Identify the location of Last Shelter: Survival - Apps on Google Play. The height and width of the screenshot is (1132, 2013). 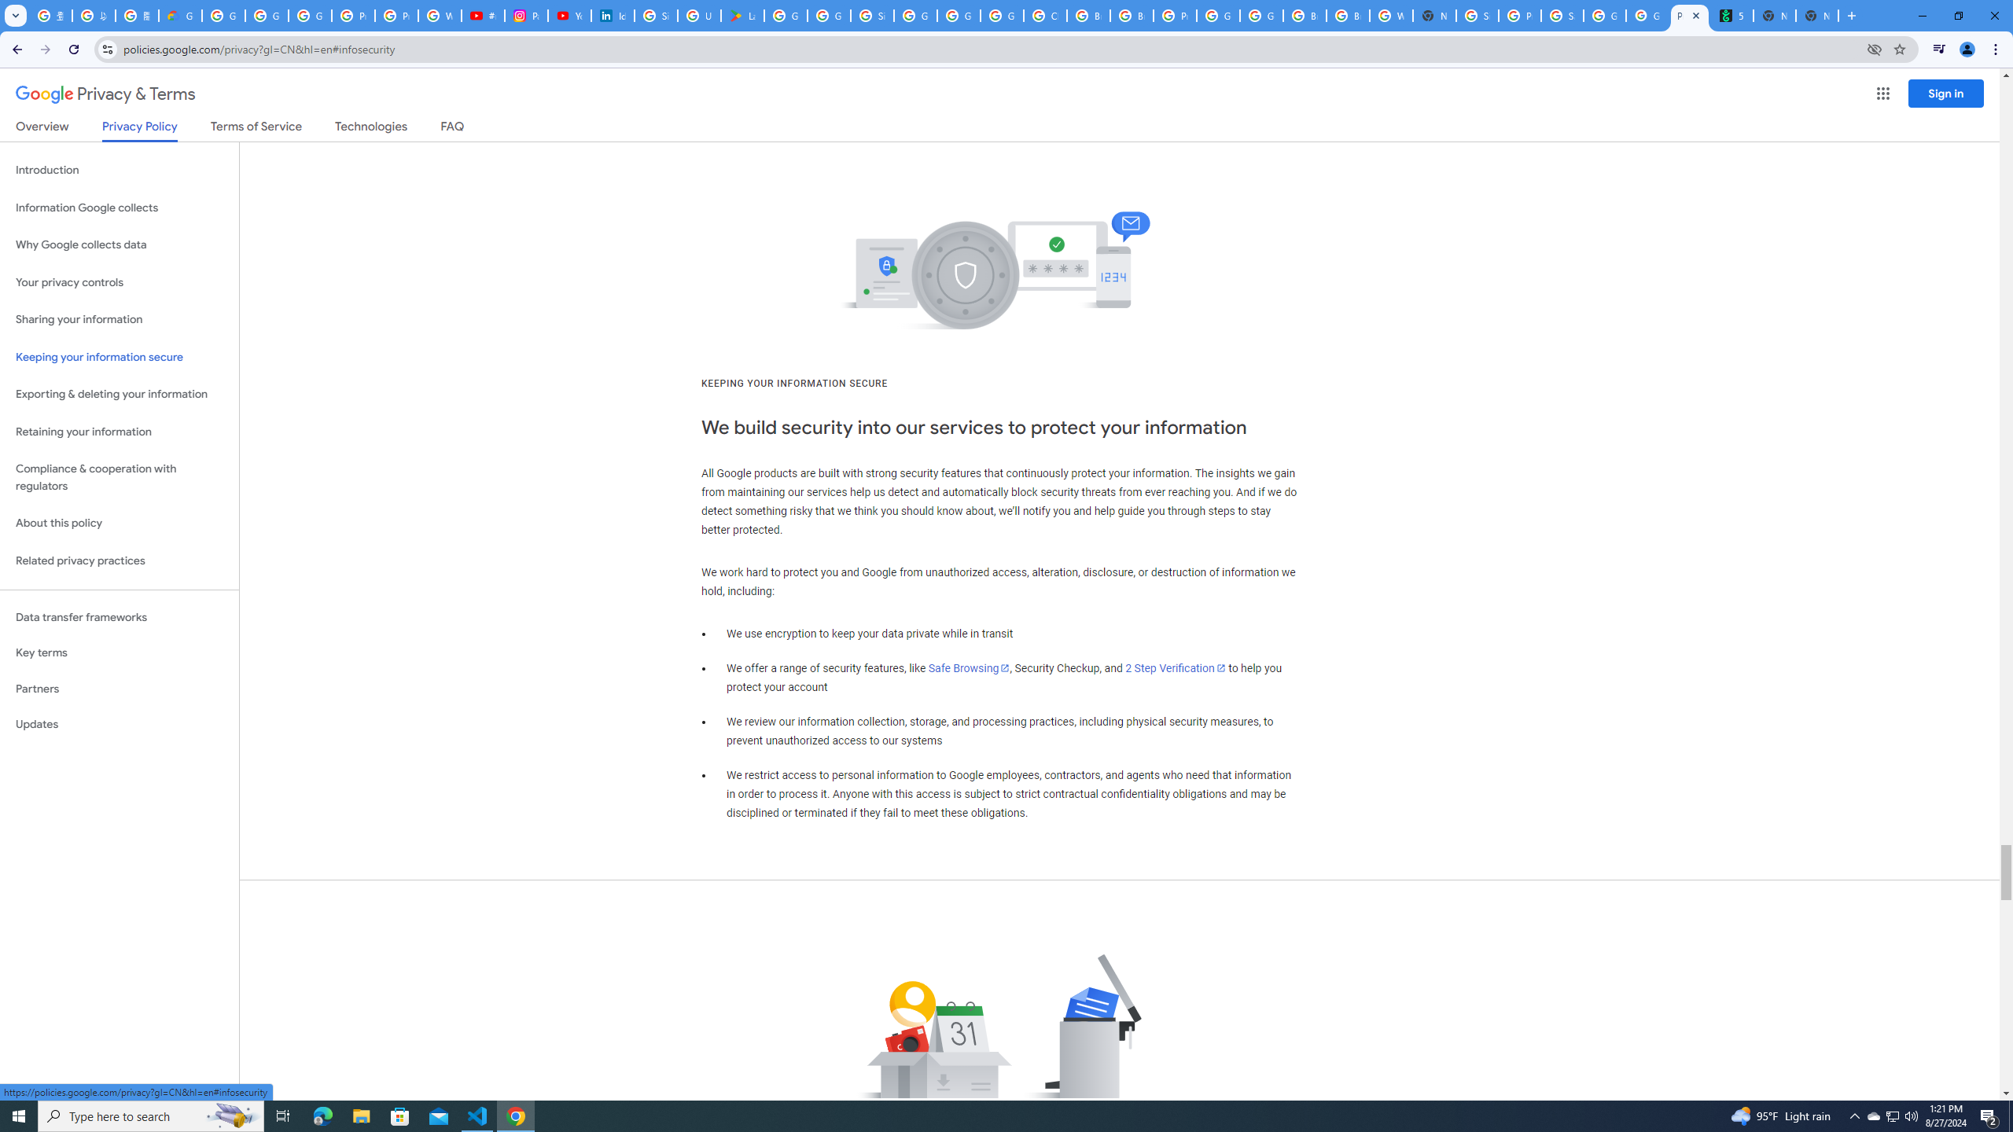
(742, 16).